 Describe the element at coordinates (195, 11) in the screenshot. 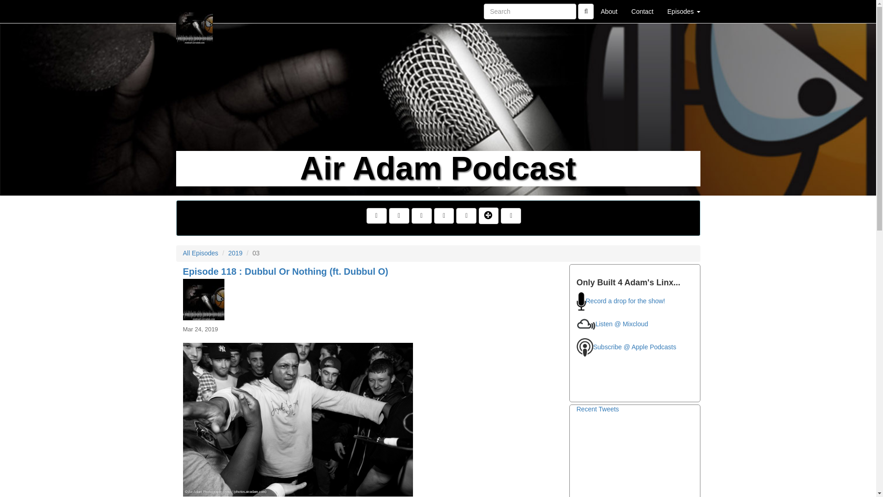

I see `Home Page` at that location.